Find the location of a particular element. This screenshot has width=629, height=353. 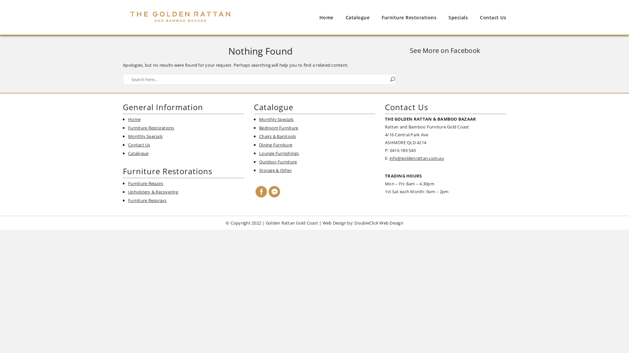

Contact Us is located at coordinates (493, 18).